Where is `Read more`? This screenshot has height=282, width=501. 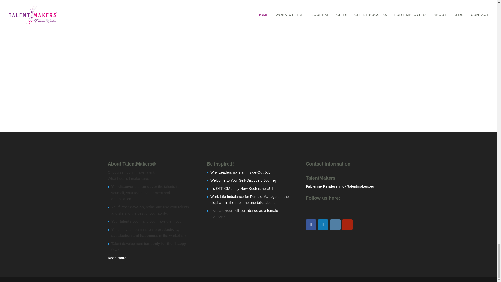
Read more is located at coordinates (117, 258).